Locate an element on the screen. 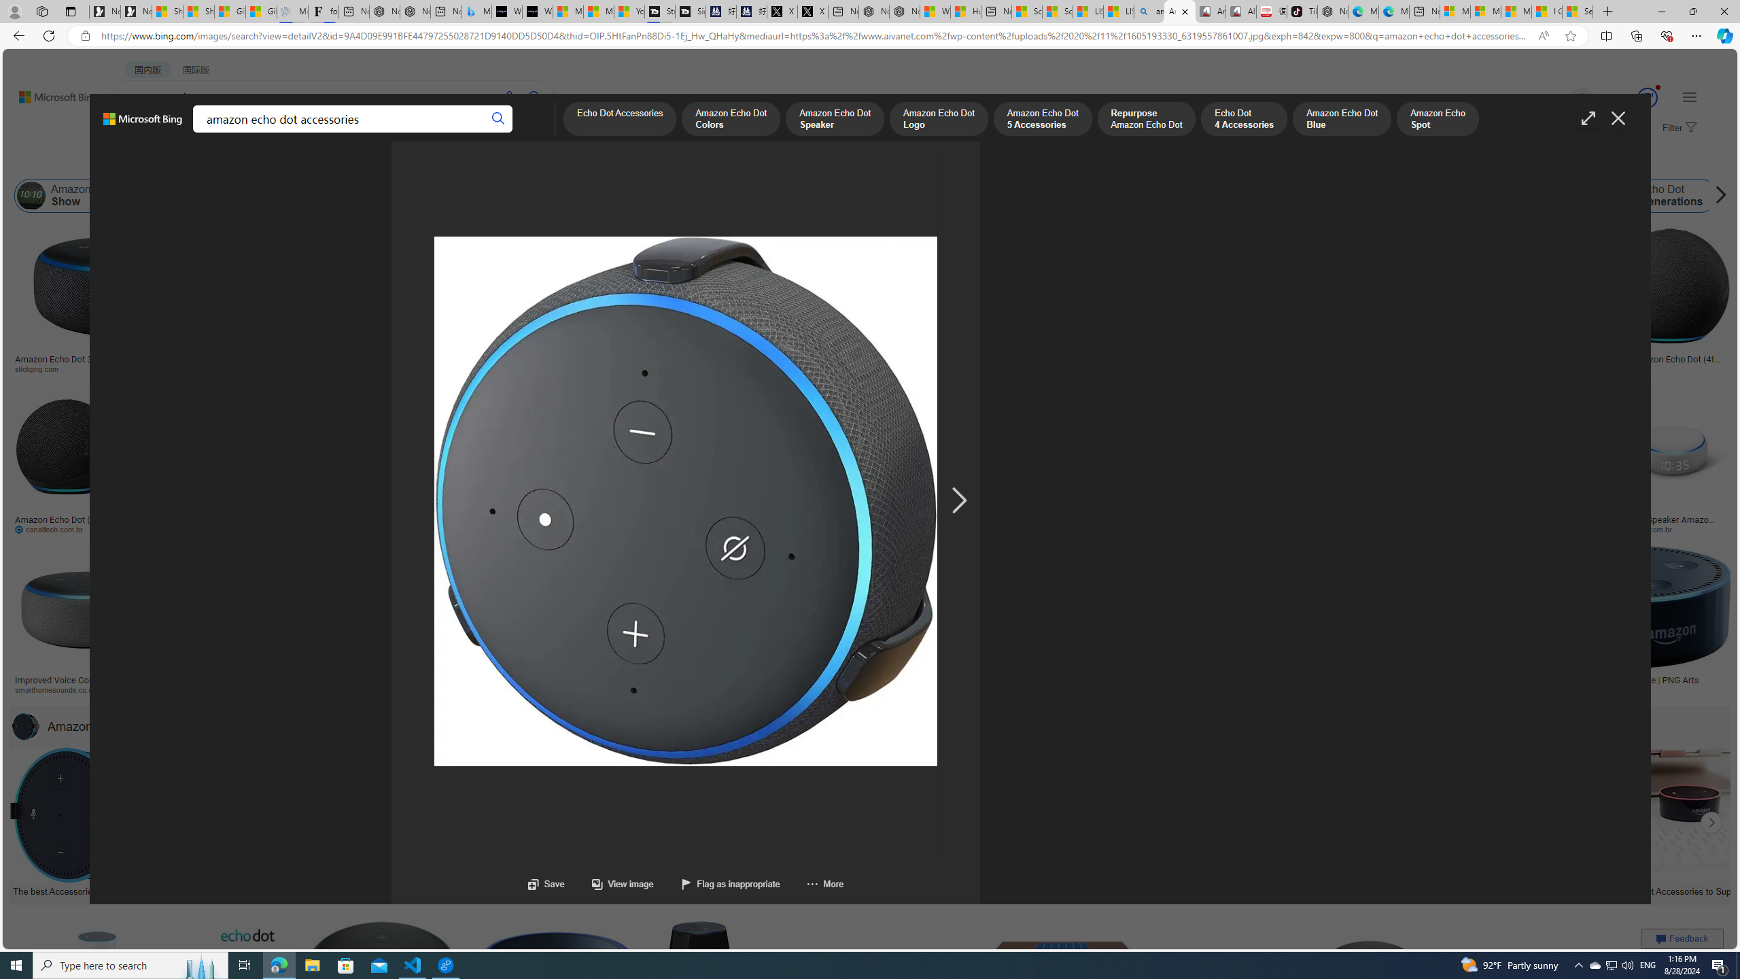 The image size is (1740, 979). Amazon Echo Dot 3 is located at coordinates (1528, 196).